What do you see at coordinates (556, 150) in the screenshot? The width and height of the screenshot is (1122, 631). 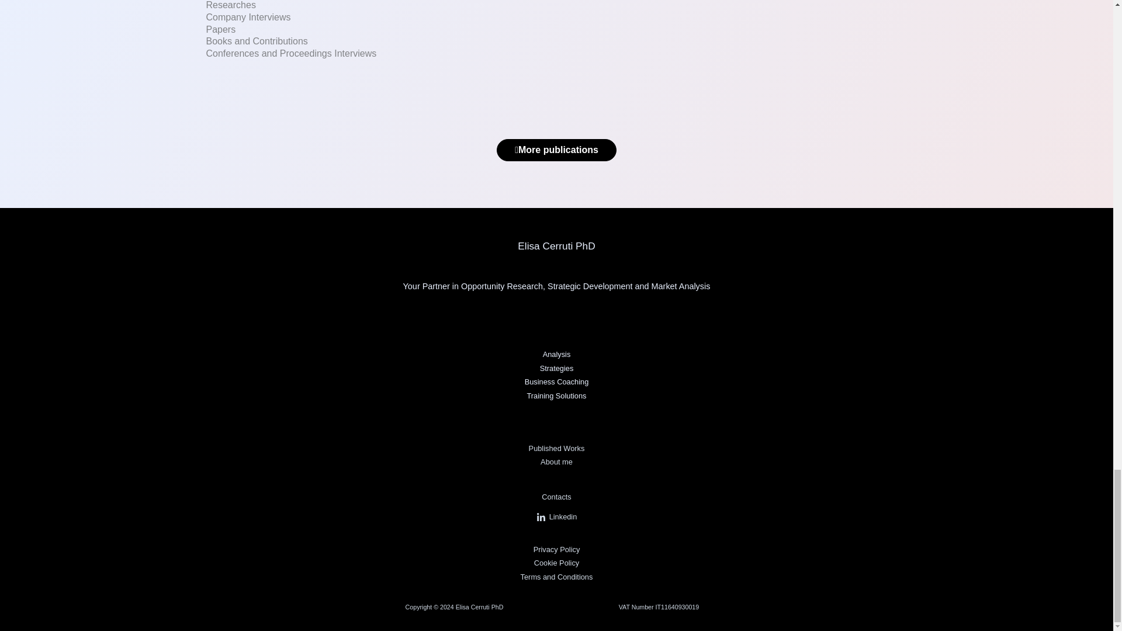 I see `More publications` at bounding box center [556, 150].